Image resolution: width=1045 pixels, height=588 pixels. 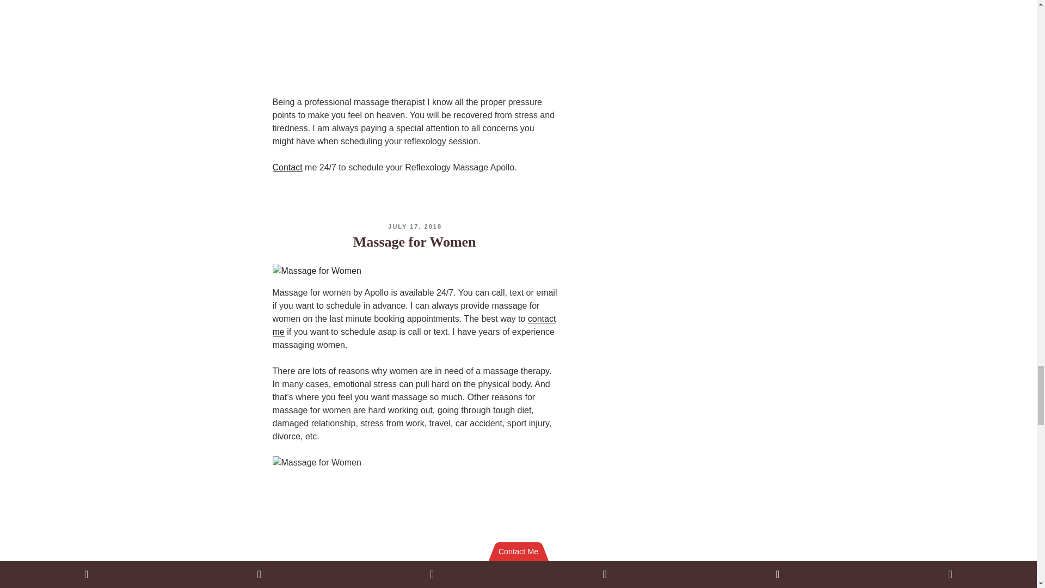 What do you see at coordinates (286, 168) in the screenshot?
I see `Contact` at bounding box center [286, 168].